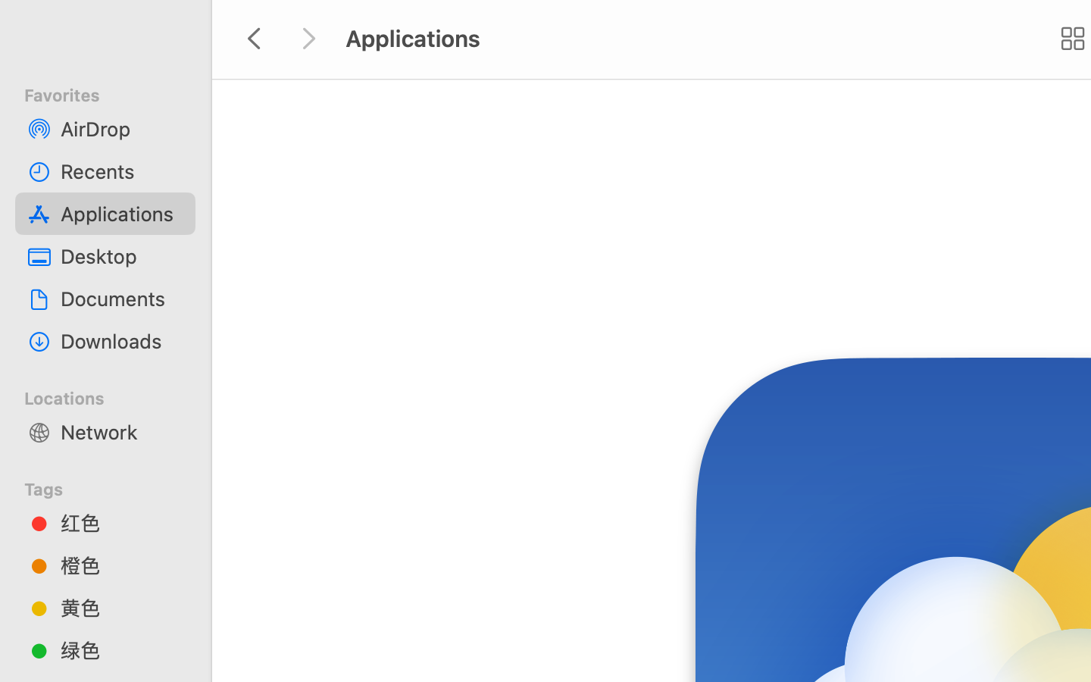 Image resolution: width=1091 pixels, height=682 pixels. I want to click on Network, so click(122, 432).